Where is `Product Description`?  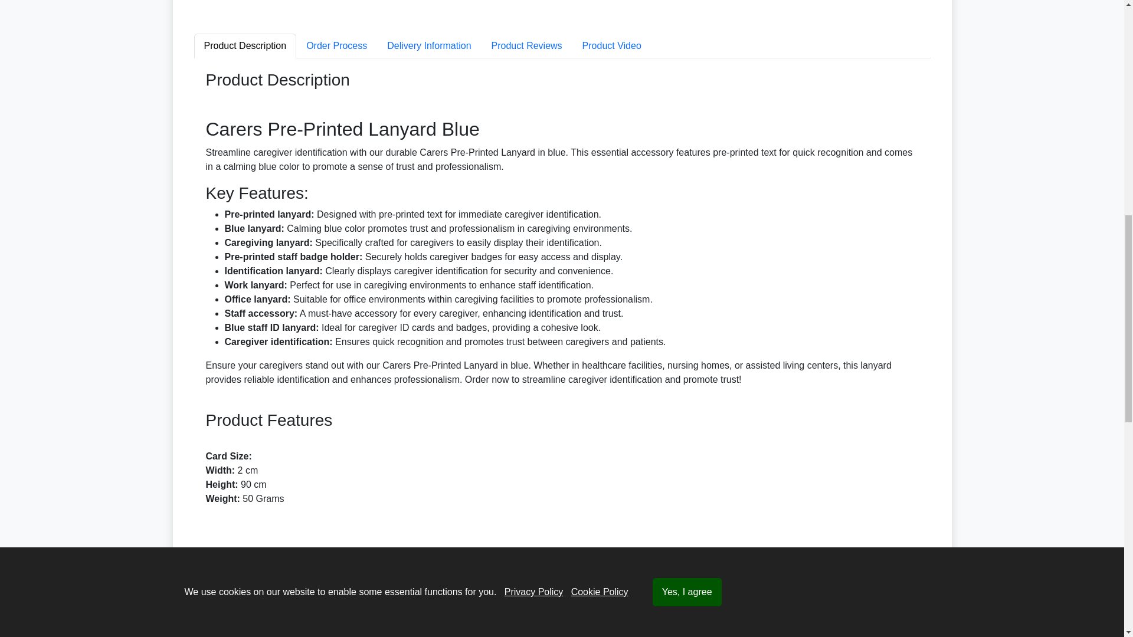
Product Description is located at coordinates (244, 46).